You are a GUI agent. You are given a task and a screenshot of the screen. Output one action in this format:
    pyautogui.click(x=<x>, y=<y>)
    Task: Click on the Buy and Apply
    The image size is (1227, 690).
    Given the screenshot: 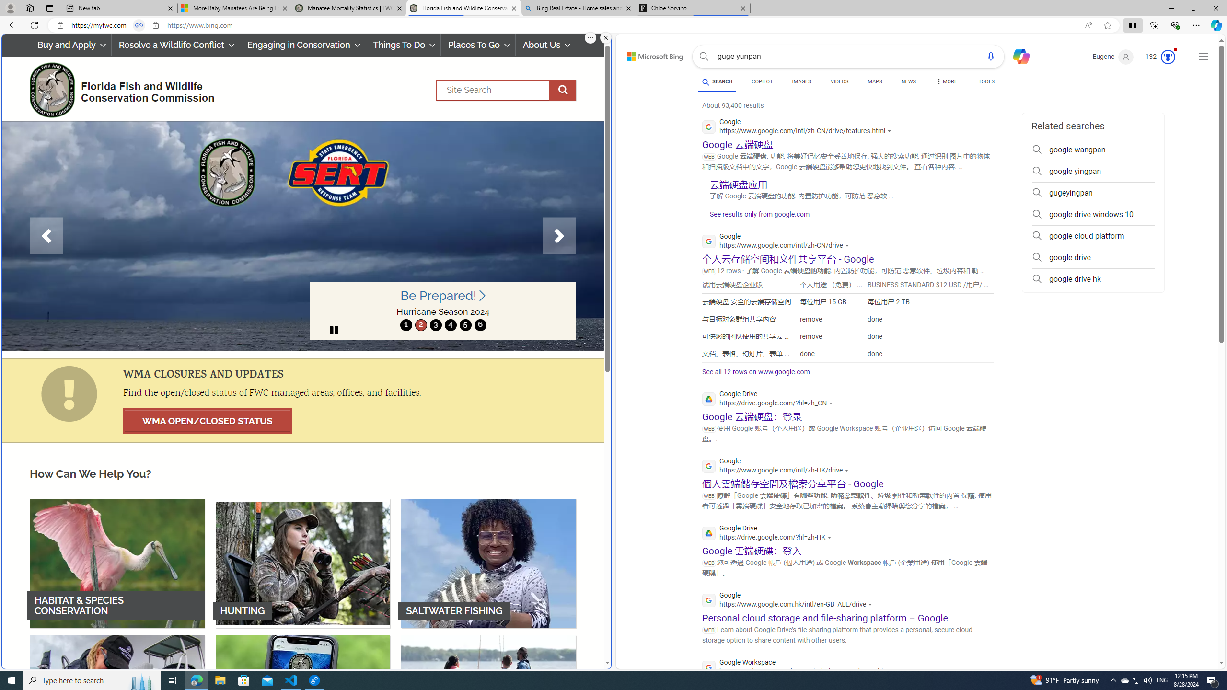 What is the action you would take?
    pyautogui.click(x=70, y=45)
    